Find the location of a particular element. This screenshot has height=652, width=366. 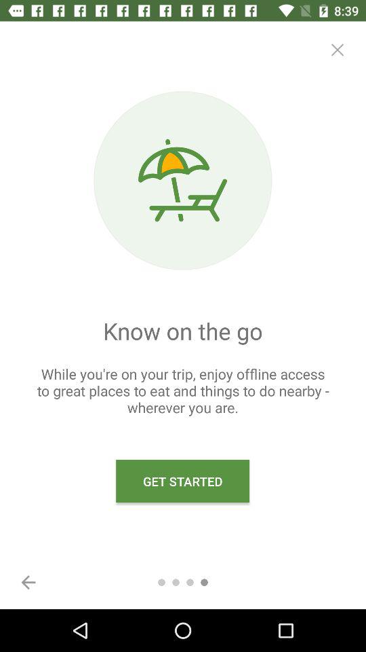

press the icon at the top right corner is located at coordinates (338, 50).